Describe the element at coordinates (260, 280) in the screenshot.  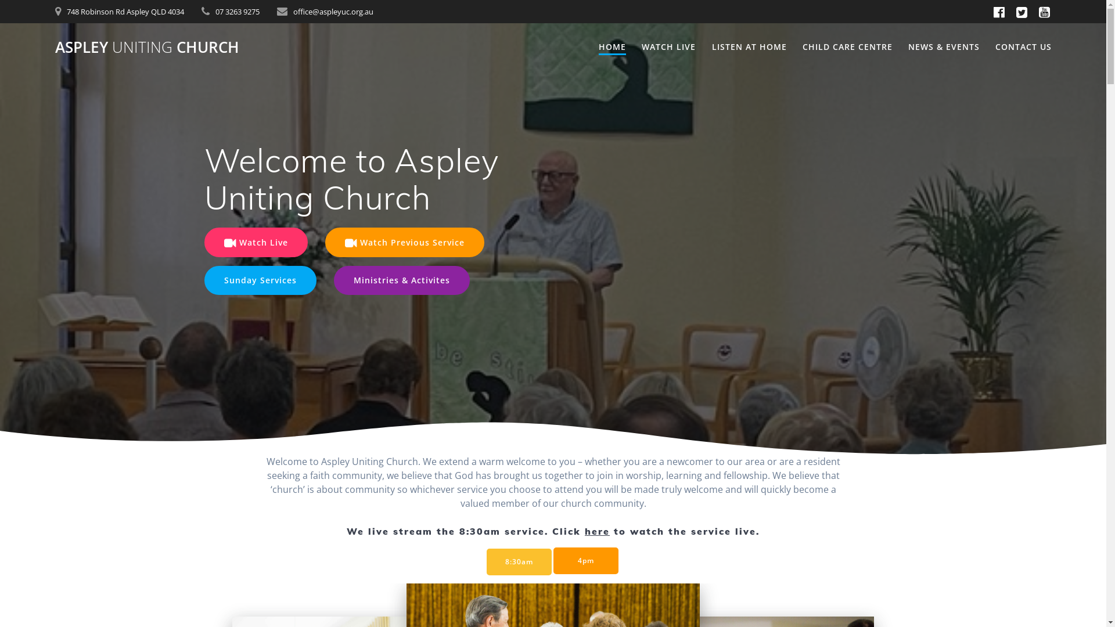
I see `Sunday Services` at that location.